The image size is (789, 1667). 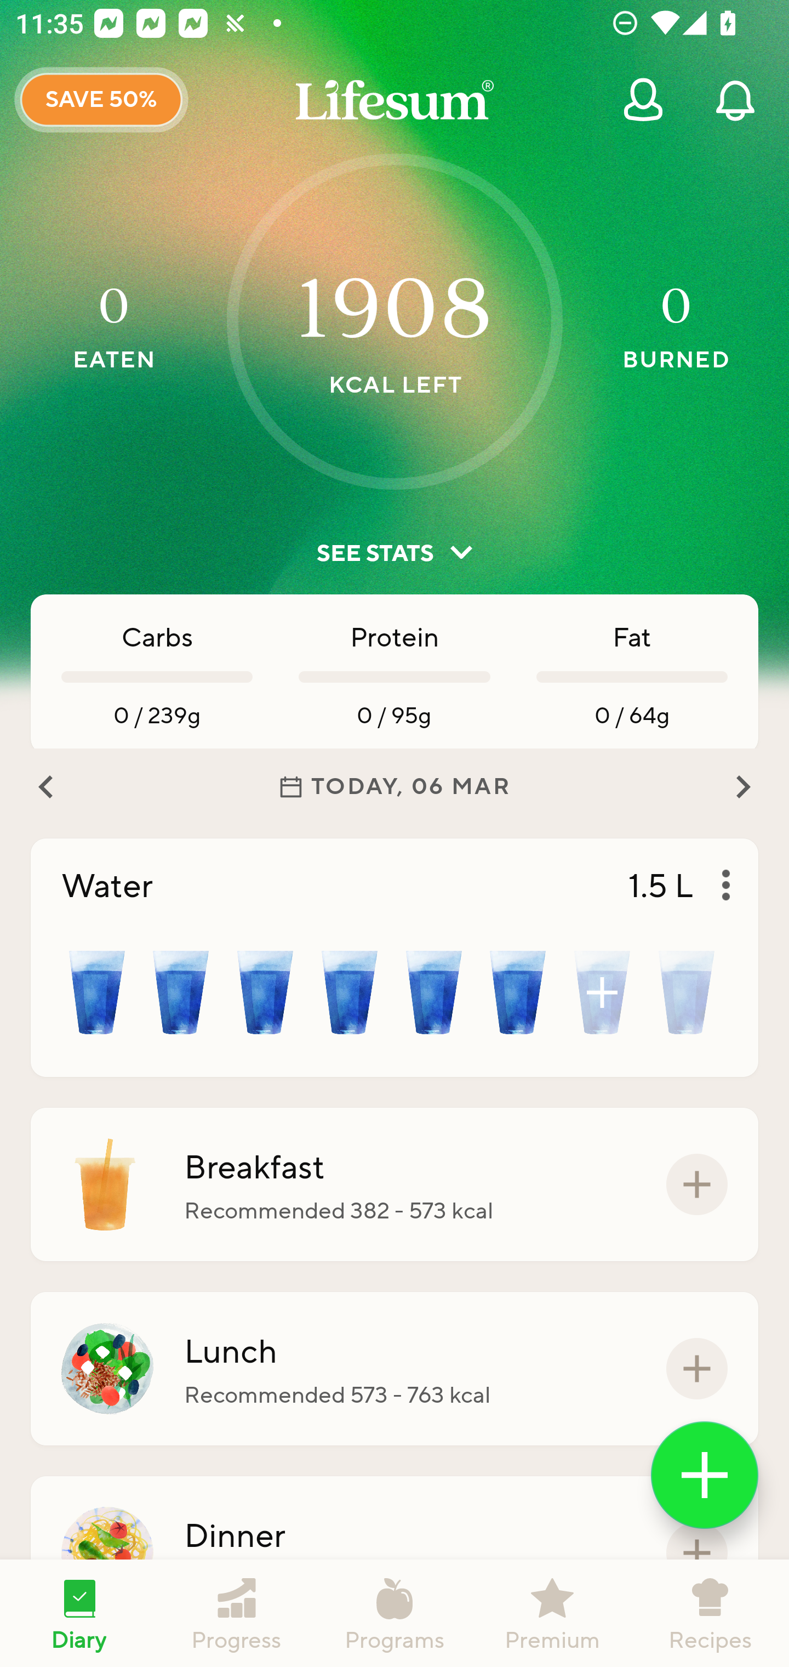 I want to click on Progress, so click(x=237, y=1613).